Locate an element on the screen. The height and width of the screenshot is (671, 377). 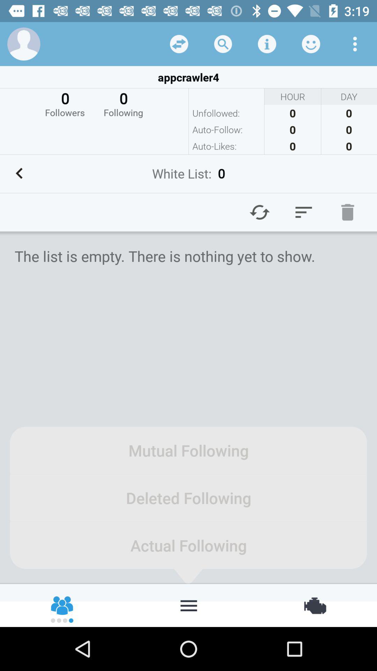
go to save is located at coordinates (267, 44).